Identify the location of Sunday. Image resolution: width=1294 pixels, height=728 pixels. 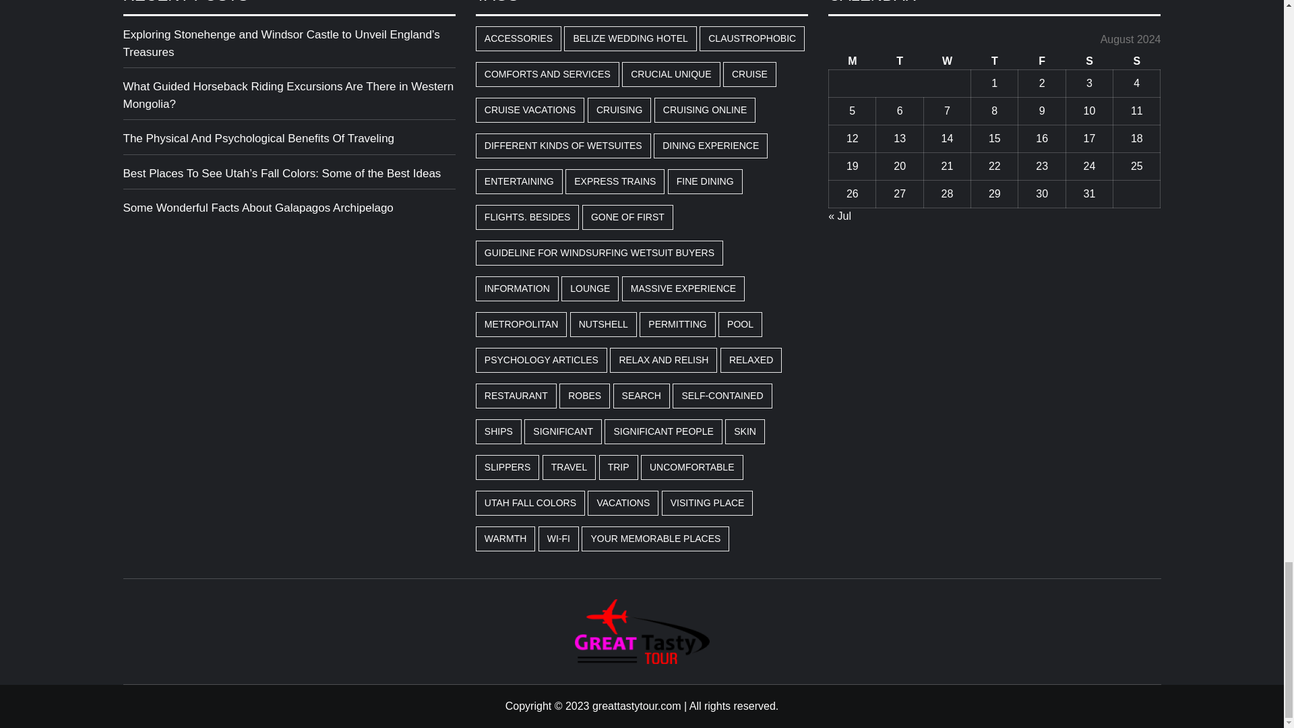
(1136, 61).